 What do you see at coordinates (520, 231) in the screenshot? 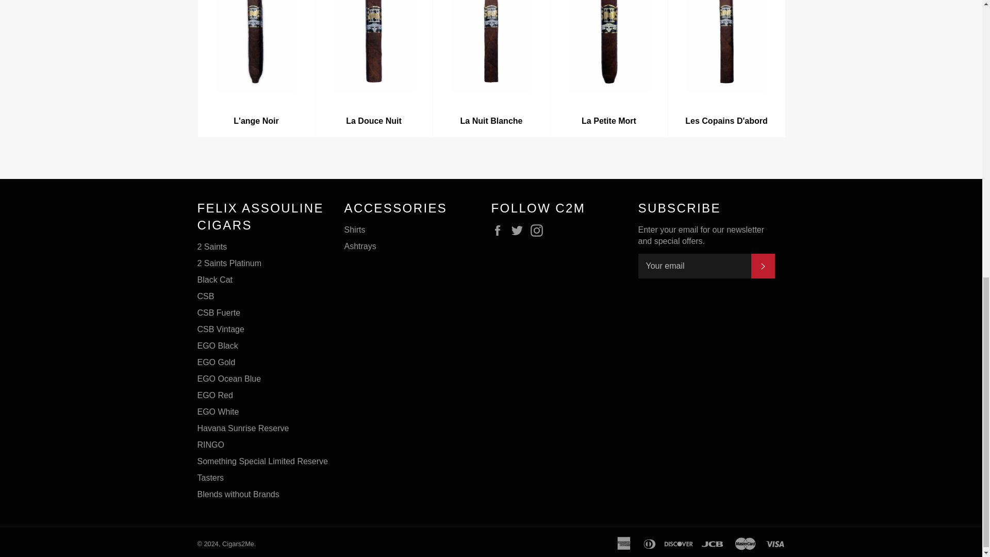
I see `Cigars2Me on Twitter` at bounding box center [520, 231].